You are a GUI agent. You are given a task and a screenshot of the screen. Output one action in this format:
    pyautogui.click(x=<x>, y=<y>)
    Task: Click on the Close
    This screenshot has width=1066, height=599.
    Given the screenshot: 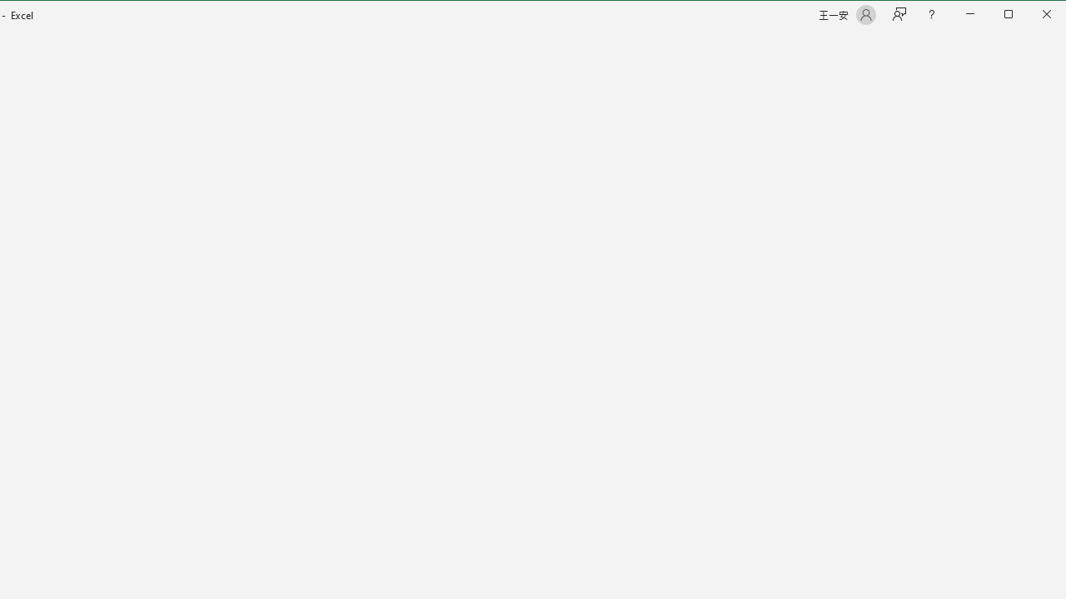 What is the action you would take?
    pyautogui.click(x=1051, y=15)
    